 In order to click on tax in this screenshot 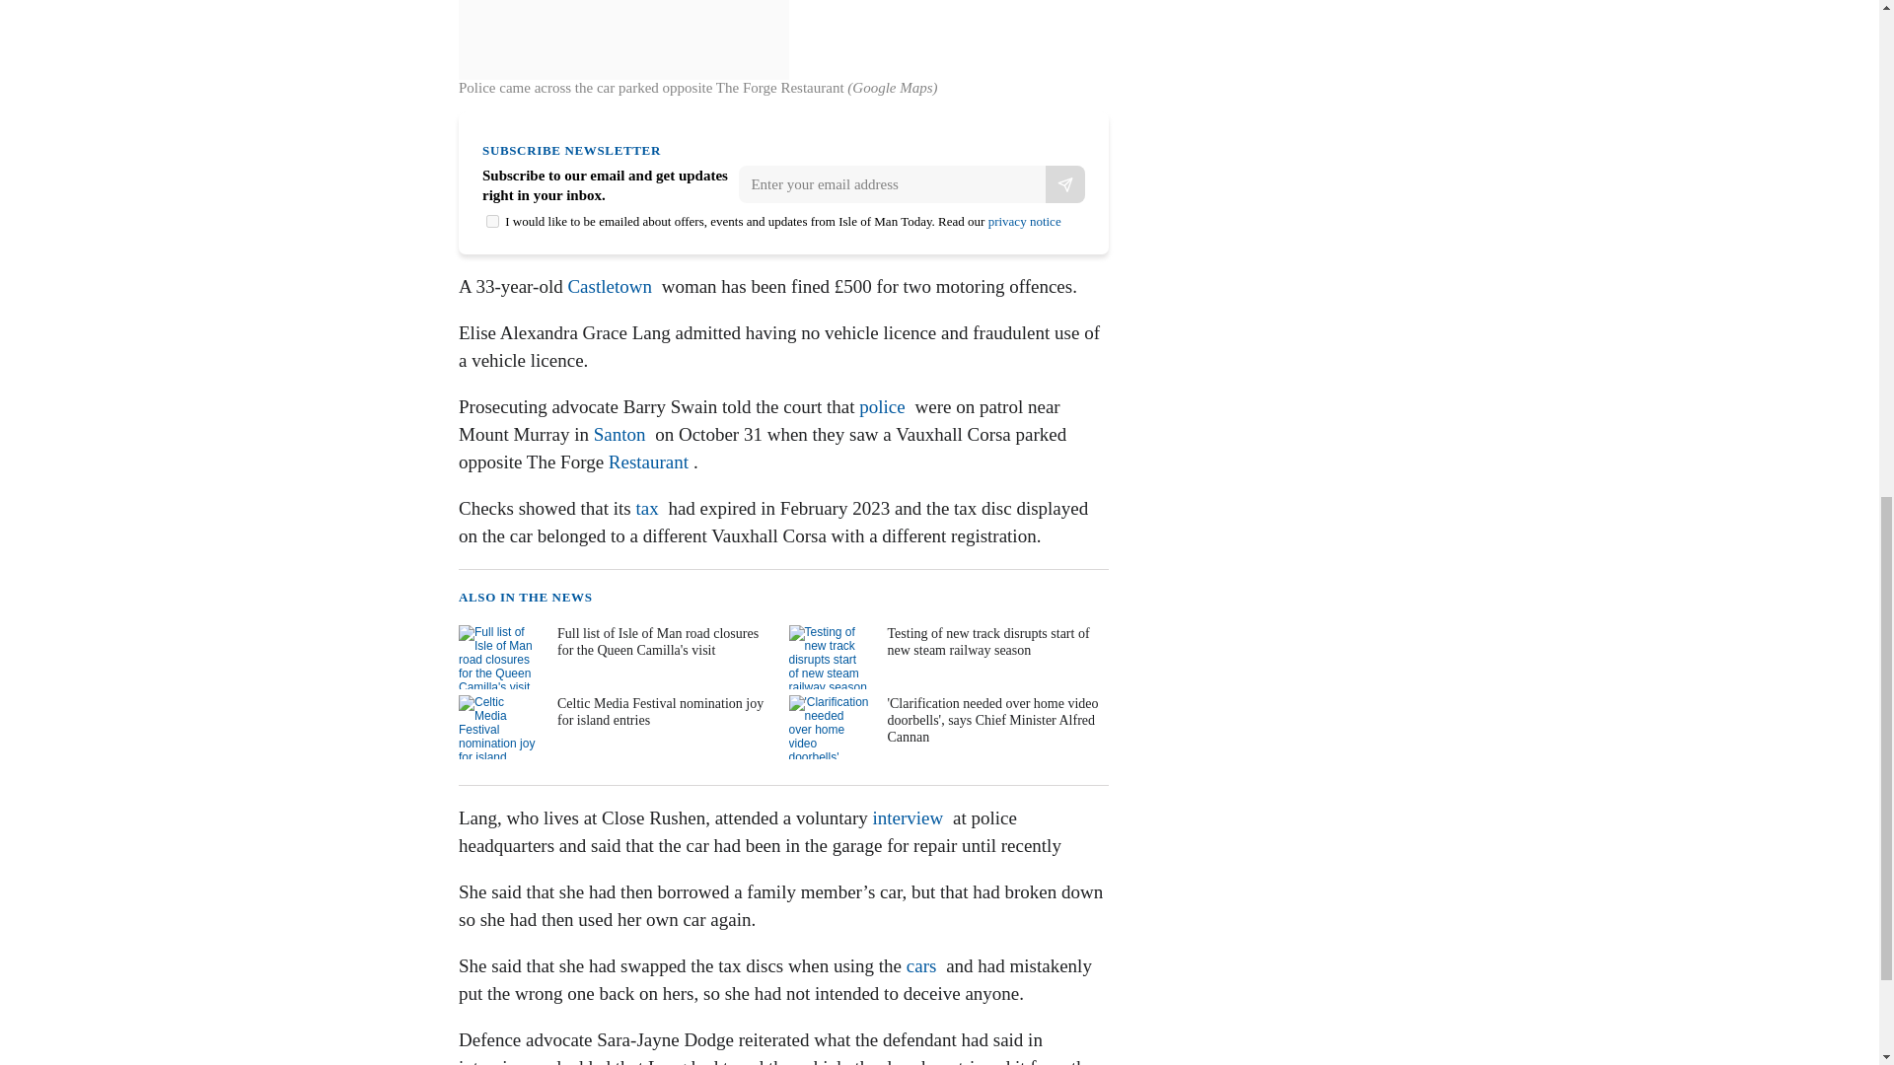, I will do `click(645, 508)`.